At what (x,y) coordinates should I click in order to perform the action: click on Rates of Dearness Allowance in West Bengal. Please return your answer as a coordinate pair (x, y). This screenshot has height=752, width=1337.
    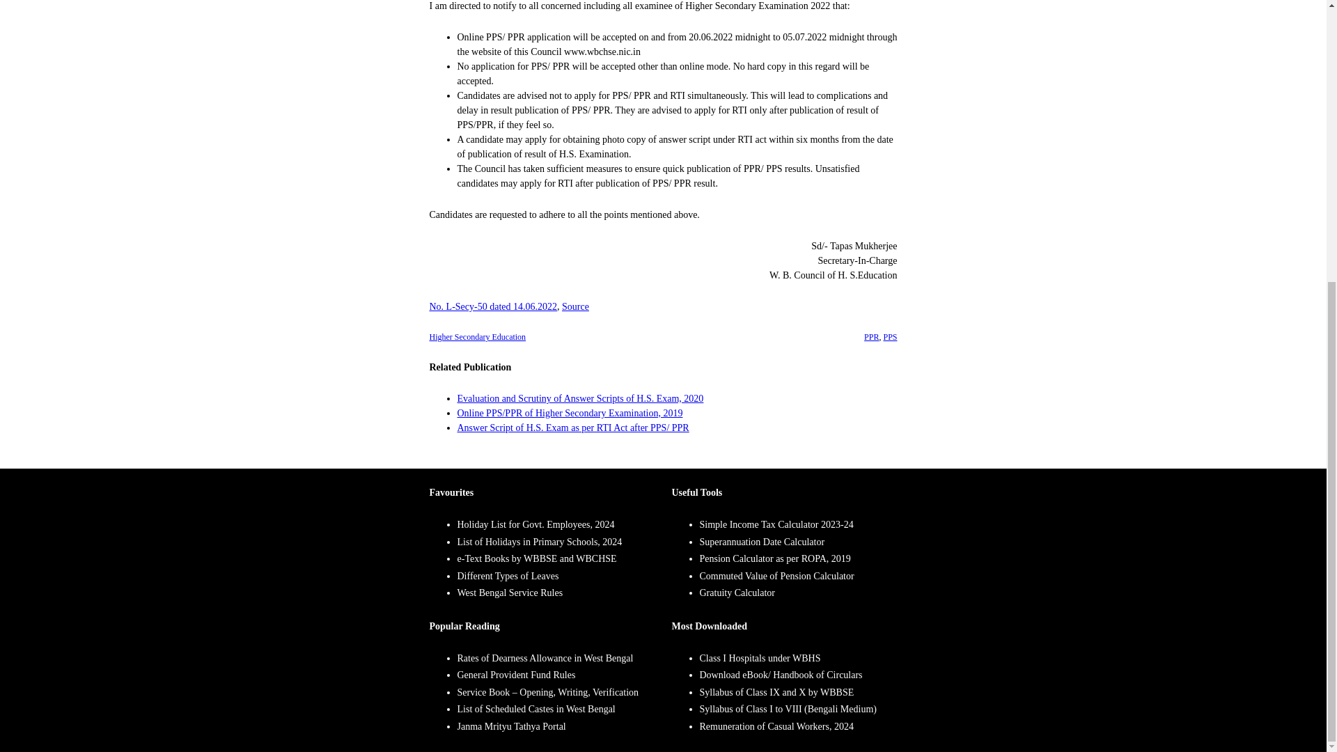
    Looking at the image, I should click on (545, 657).